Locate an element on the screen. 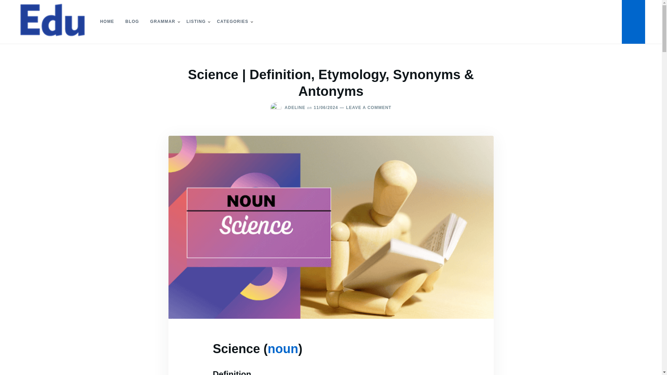 Image resolution: width=667 pixels, height=375 pixels. CATEGORIES is located at coordinates (232, 22).